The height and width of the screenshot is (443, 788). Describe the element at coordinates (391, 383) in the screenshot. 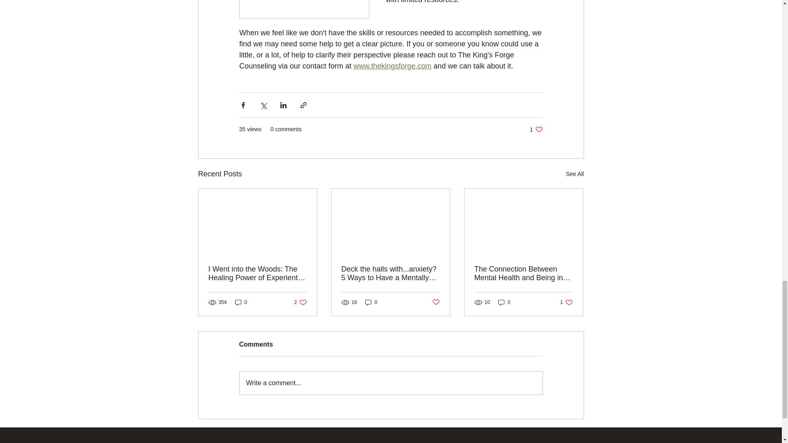

I see `Write a comment...` at that location.